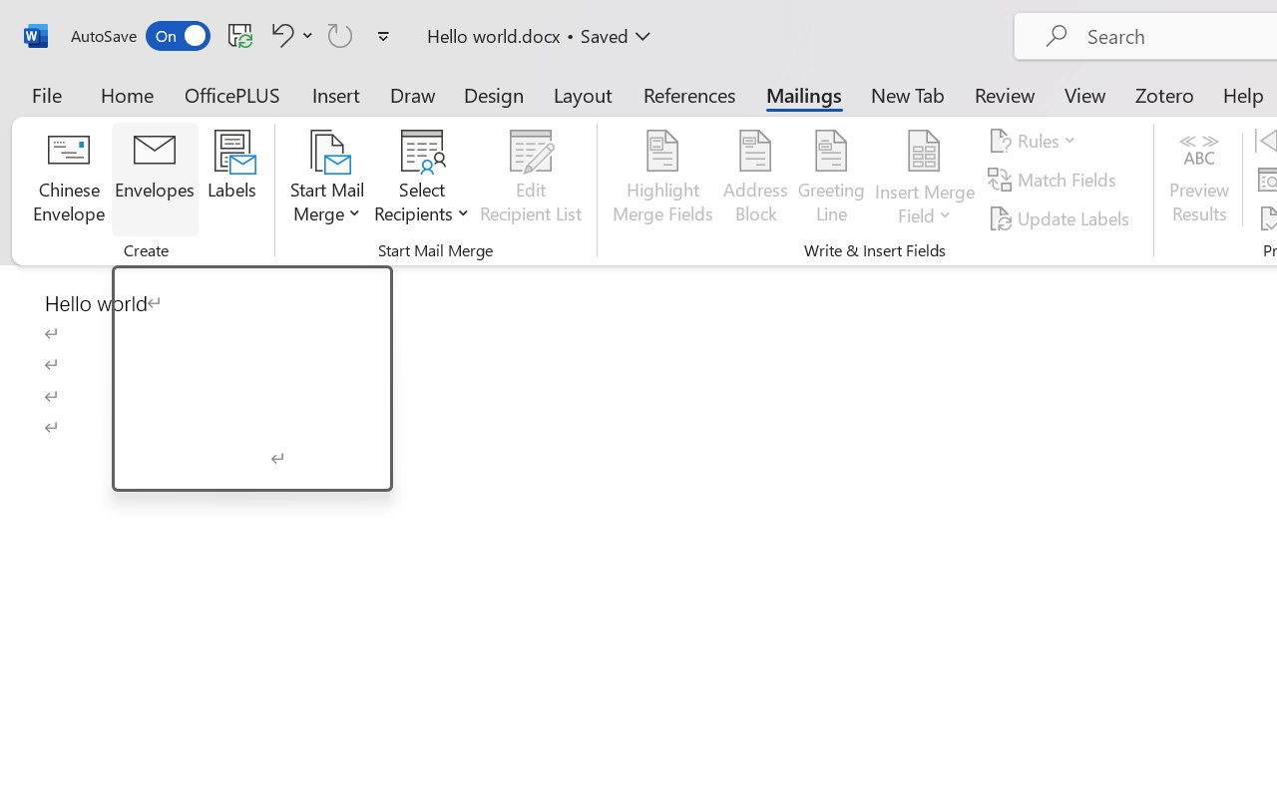 This screenshot has width=1277, height=798. I want to click on Greeting Line..., so click(832, 180).